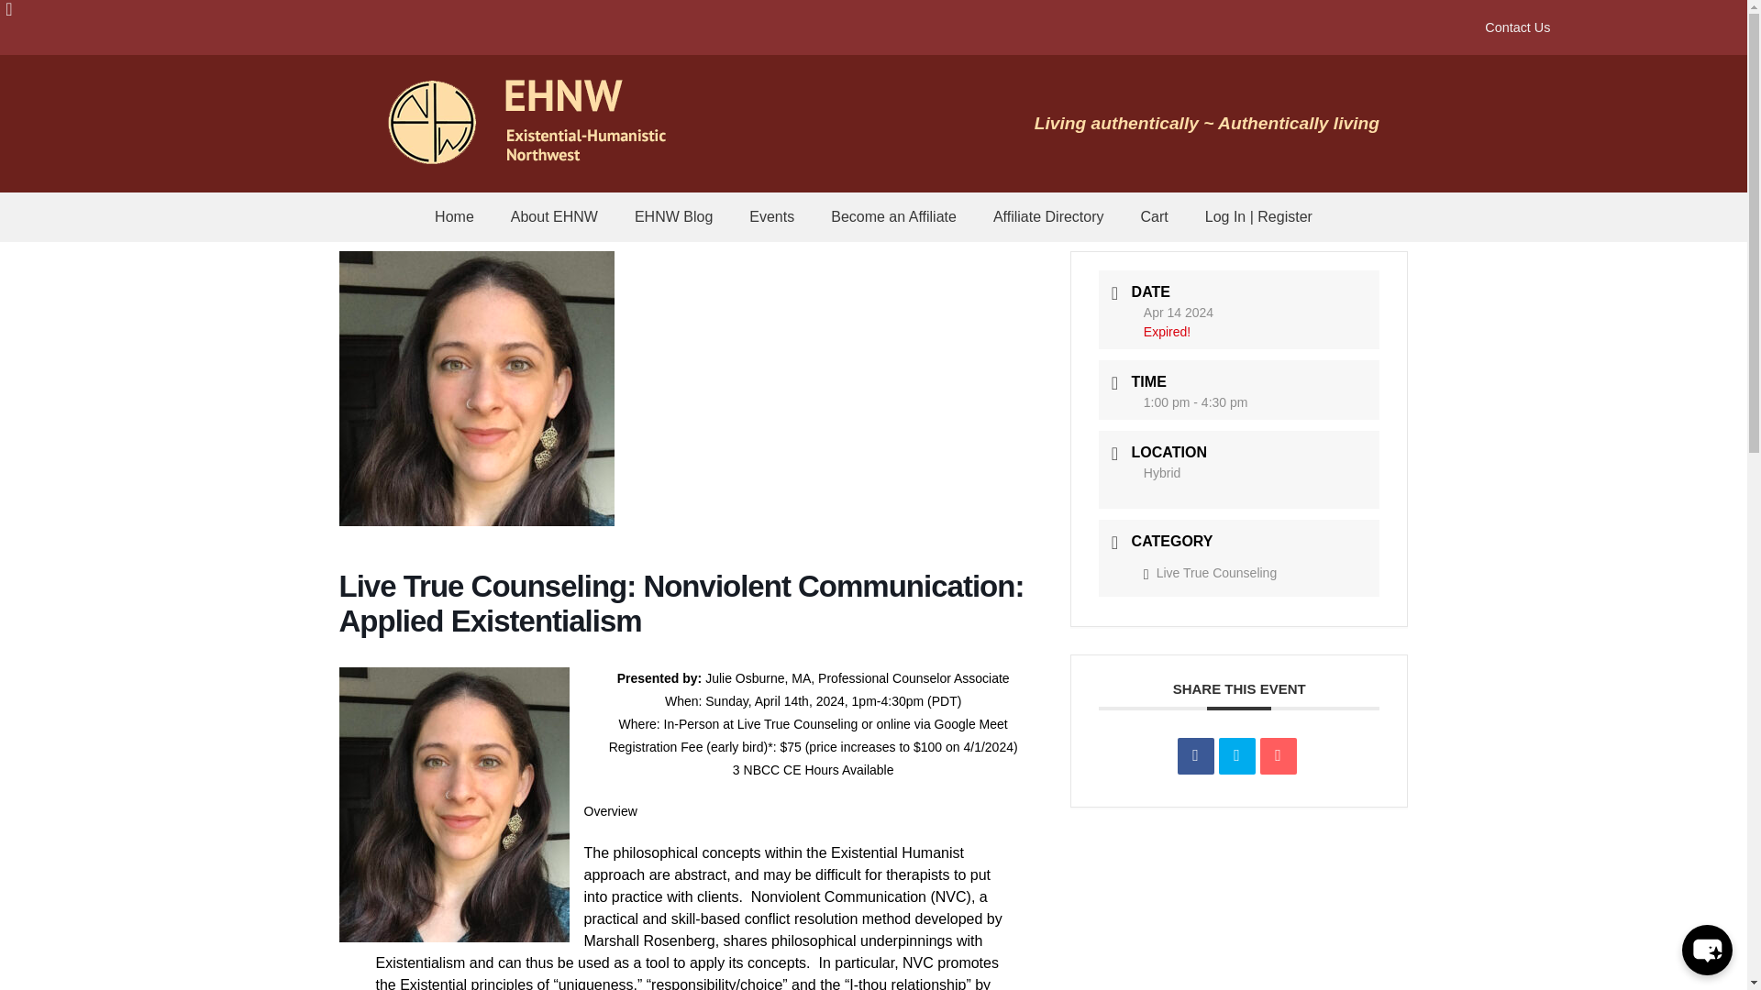  Describe the element at coordinates (1517, 27) in the screenshot. I see `Contact Us` at that location.